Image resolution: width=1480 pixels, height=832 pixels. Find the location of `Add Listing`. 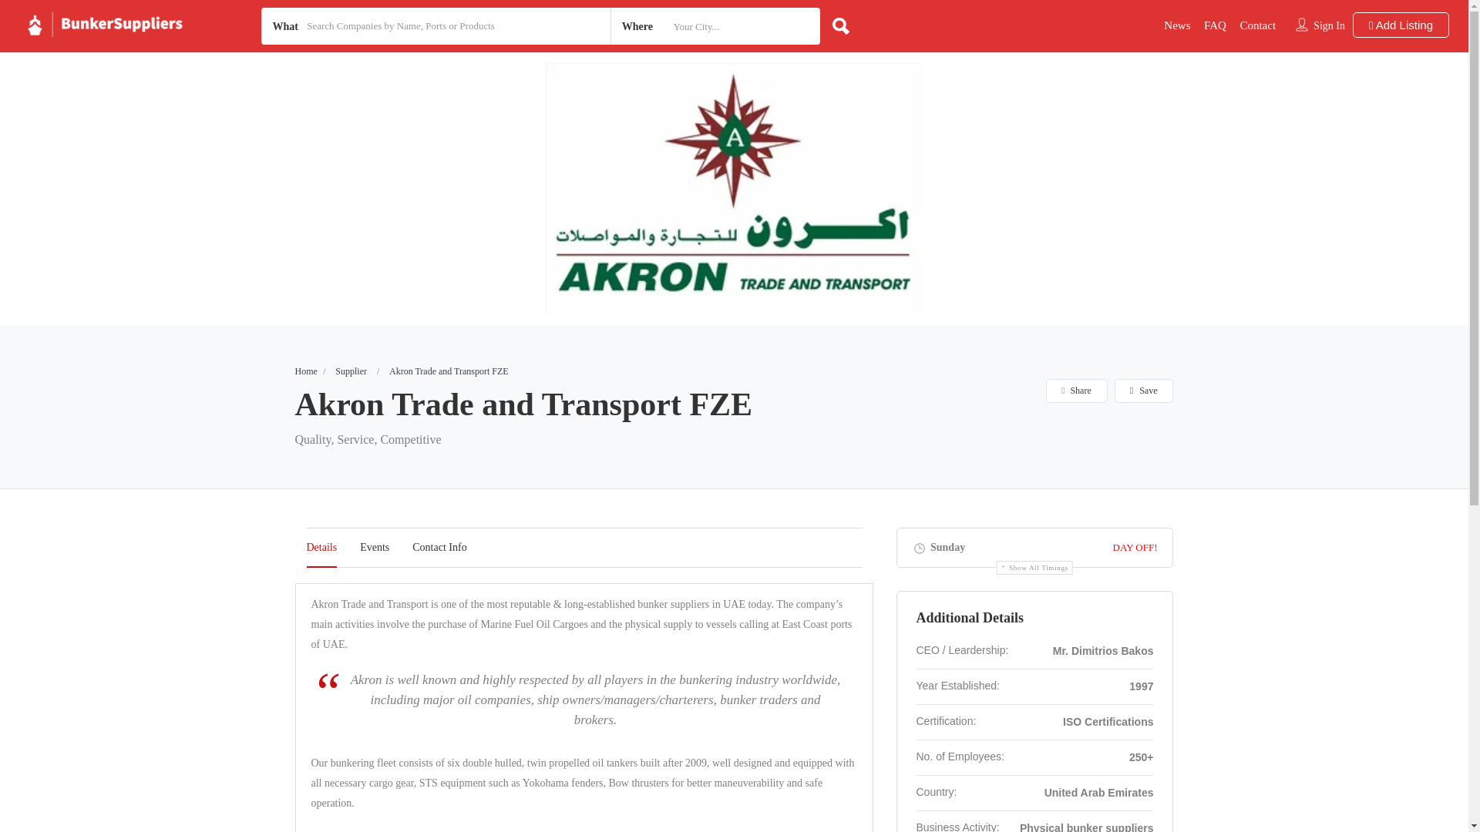

Add Listing is located at coordinates (1400, 25).